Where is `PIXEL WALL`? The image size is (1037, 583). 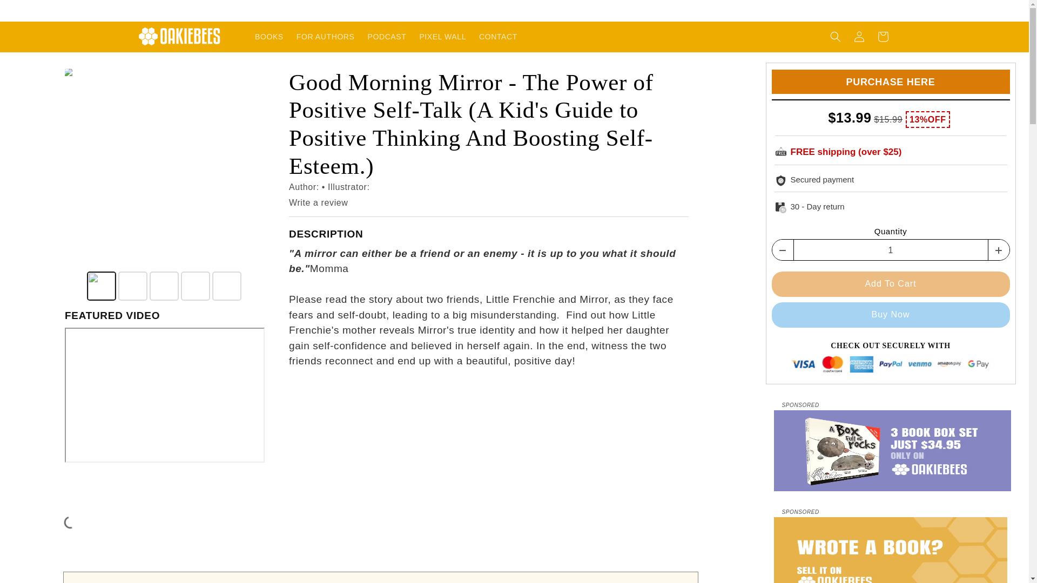
PIXEL WALL is located at coordinates (443, 37).